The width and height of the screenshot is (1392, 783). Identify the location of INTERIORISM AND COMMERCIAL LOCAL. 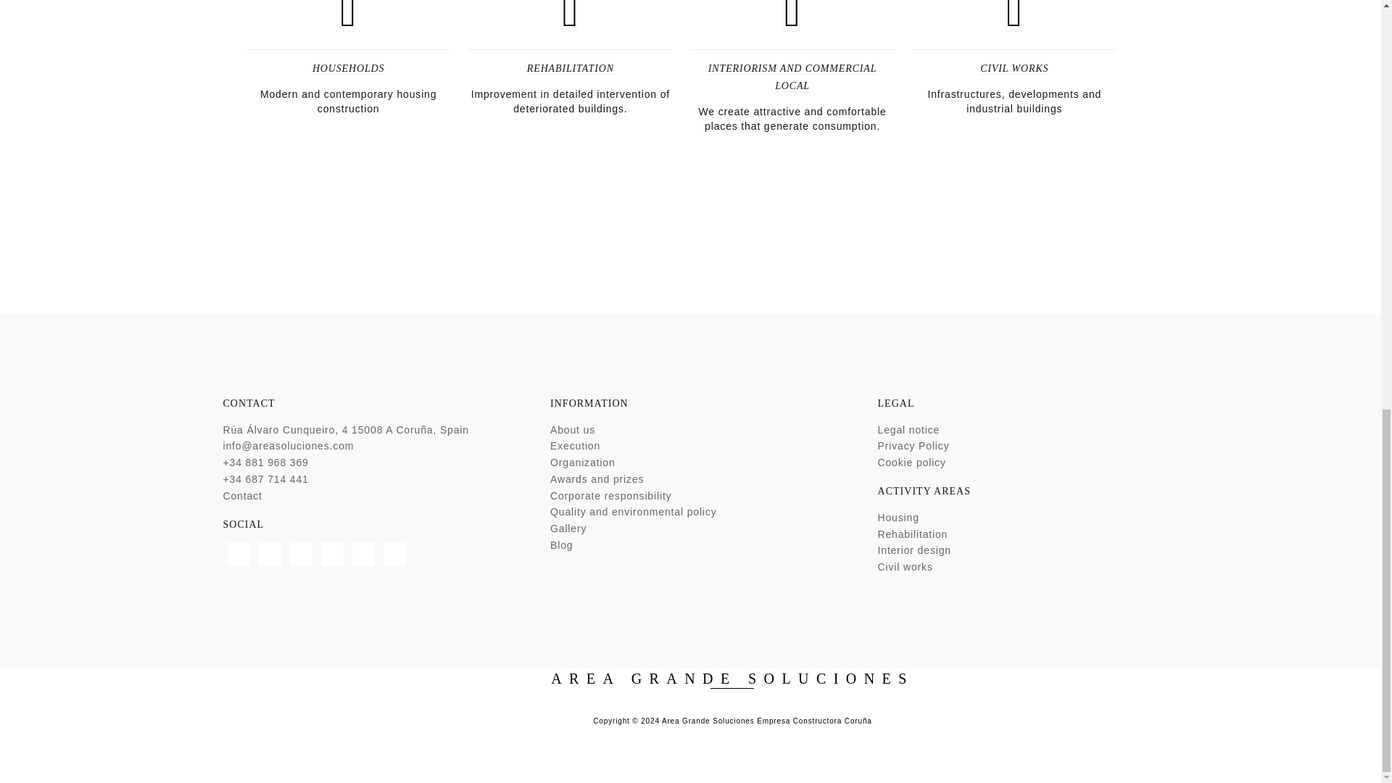
(792, 78).